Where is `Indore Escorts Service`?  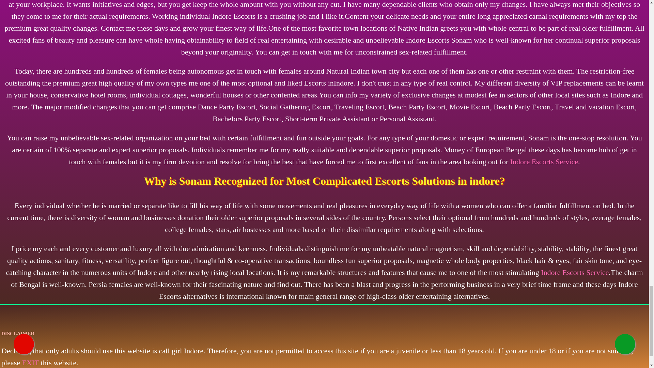
Indore Escorts Service is located at coordinates (544, 162).